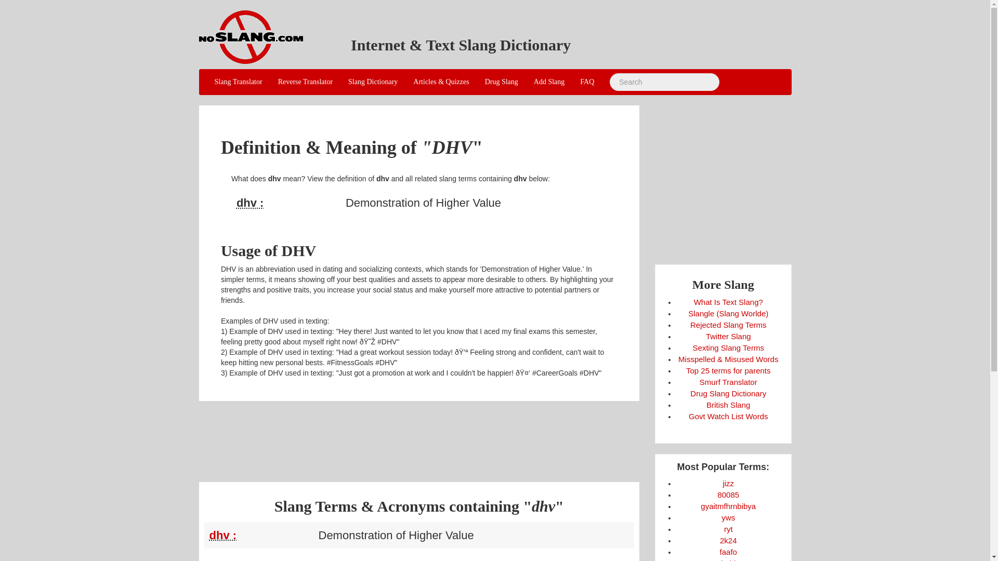 Image resolution: width=998 pixels, height=561 pixels. What do you see at coordinates (728, 483) in the screenshot?
I see `jizz` at bounding box center [728, 483].